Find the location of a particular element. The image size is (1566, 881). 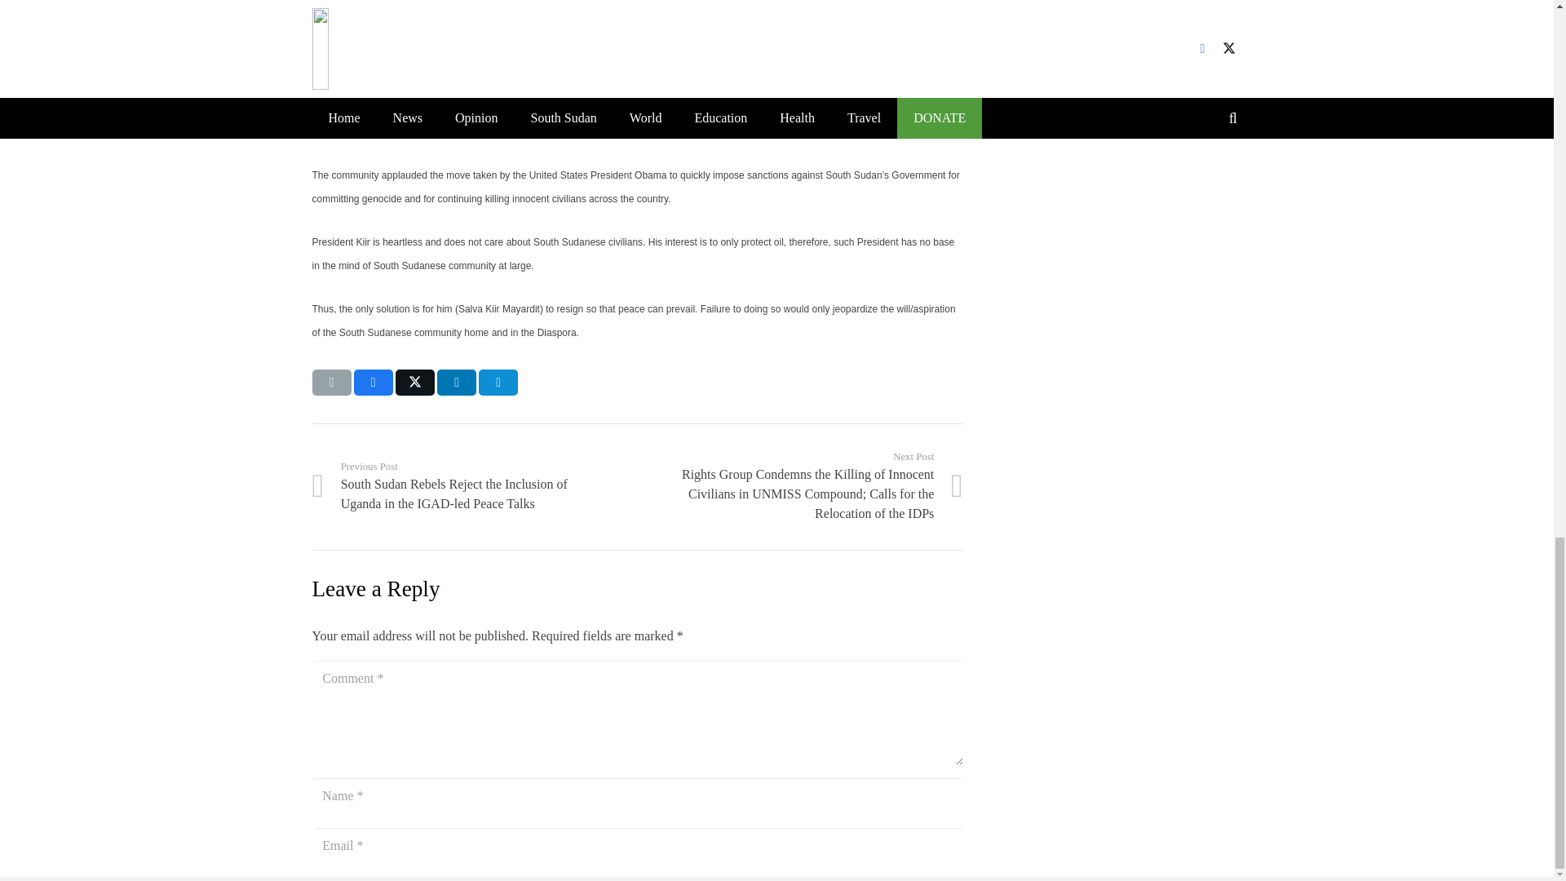

Share this is located at coordinates (456, 382).